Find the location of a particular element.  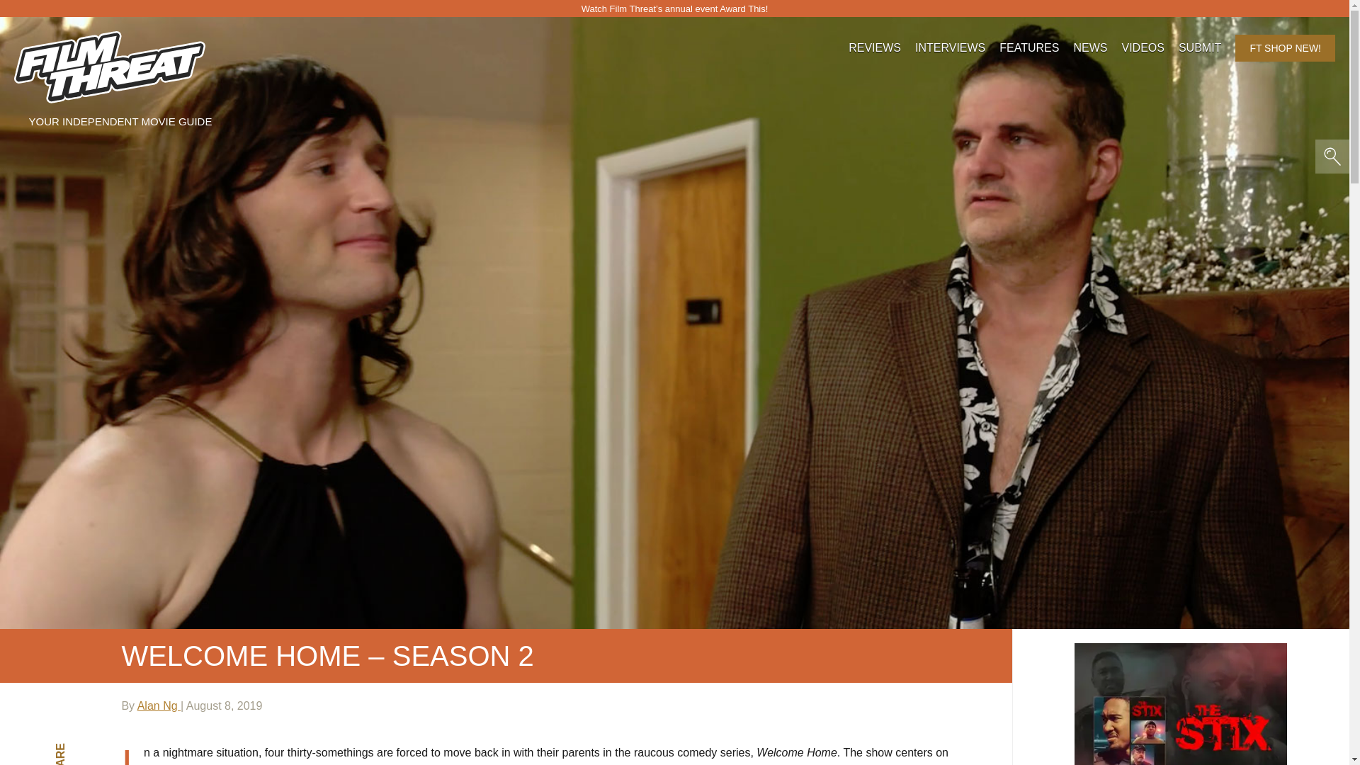

NEWS is located at coordinates (1089, 48).